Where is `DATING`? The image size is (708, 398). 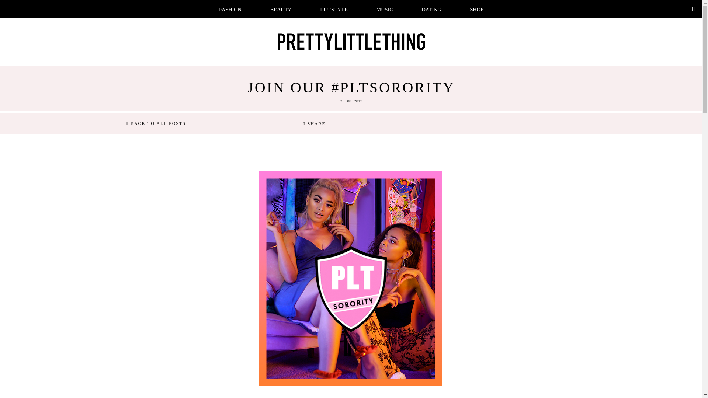 DATING is located at coordinates (431, 10).